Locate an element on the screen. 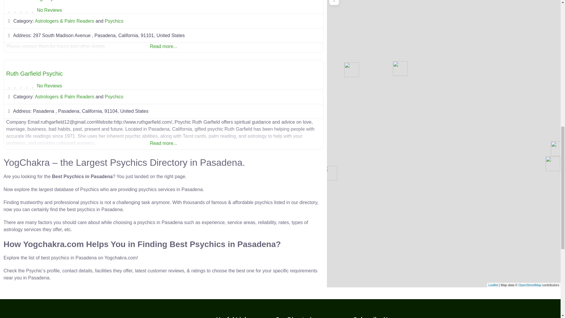  No rating yet! is located at coordinates (21, 10).